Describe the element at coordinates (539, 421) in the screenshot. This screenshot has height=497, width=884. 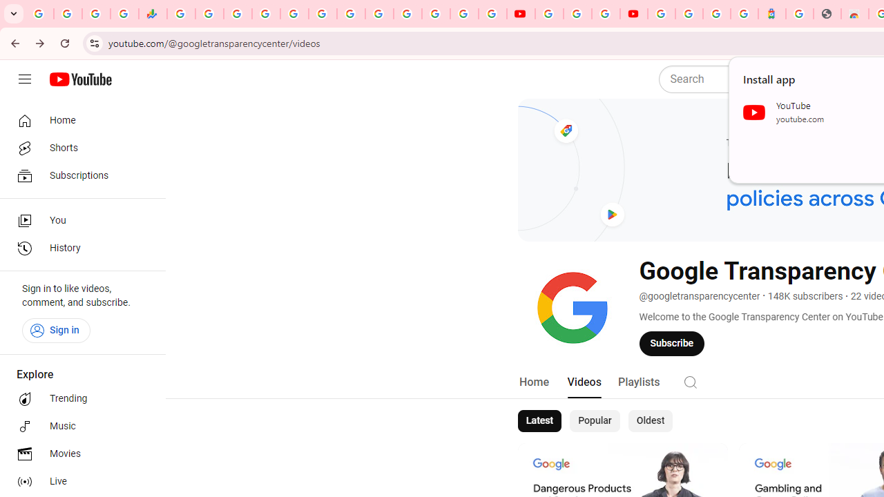
I see `Latest` at that location.